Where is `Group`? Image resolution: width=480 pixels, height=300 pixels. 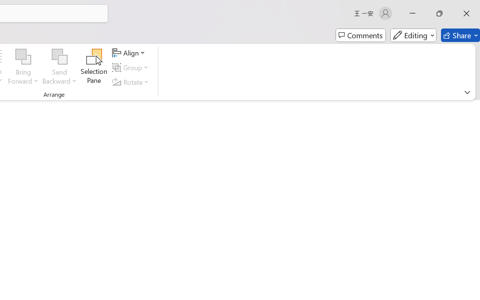
Group is located at coordinates (132, 67).